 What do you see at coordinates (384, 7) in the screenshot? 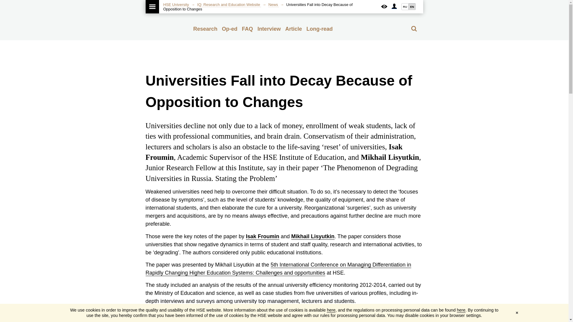
I see `For visually-impaired` at bounding box center [384, 7].